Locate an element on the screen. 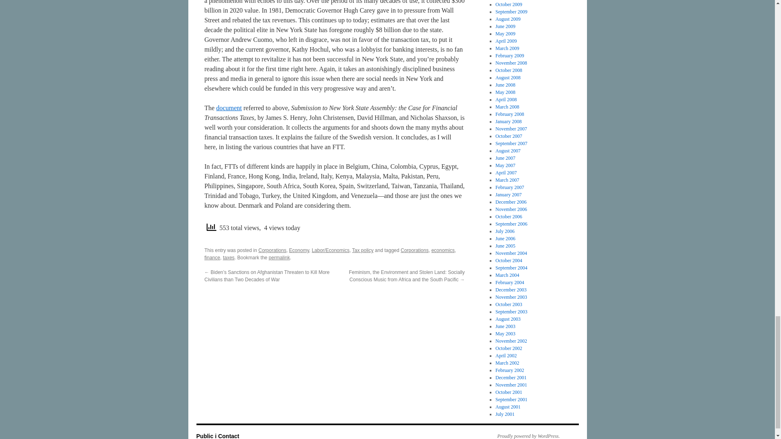 The height and width of the screenshot is (439, 781). Corporations is located at coordinates (414, 250).